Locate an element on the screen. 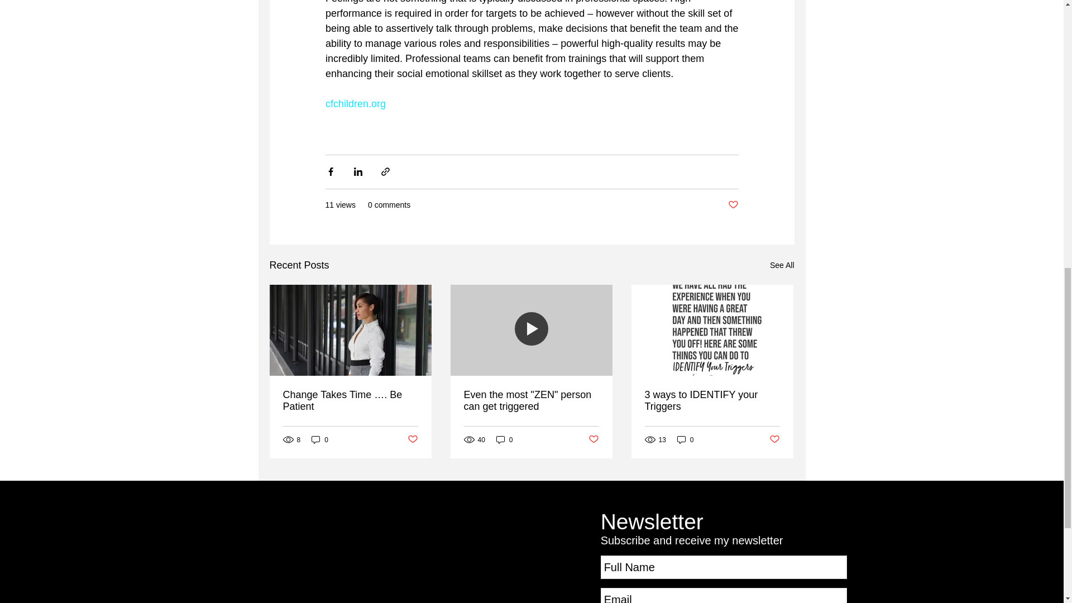  Post not marked as liked is located at coordinates (733, 205).